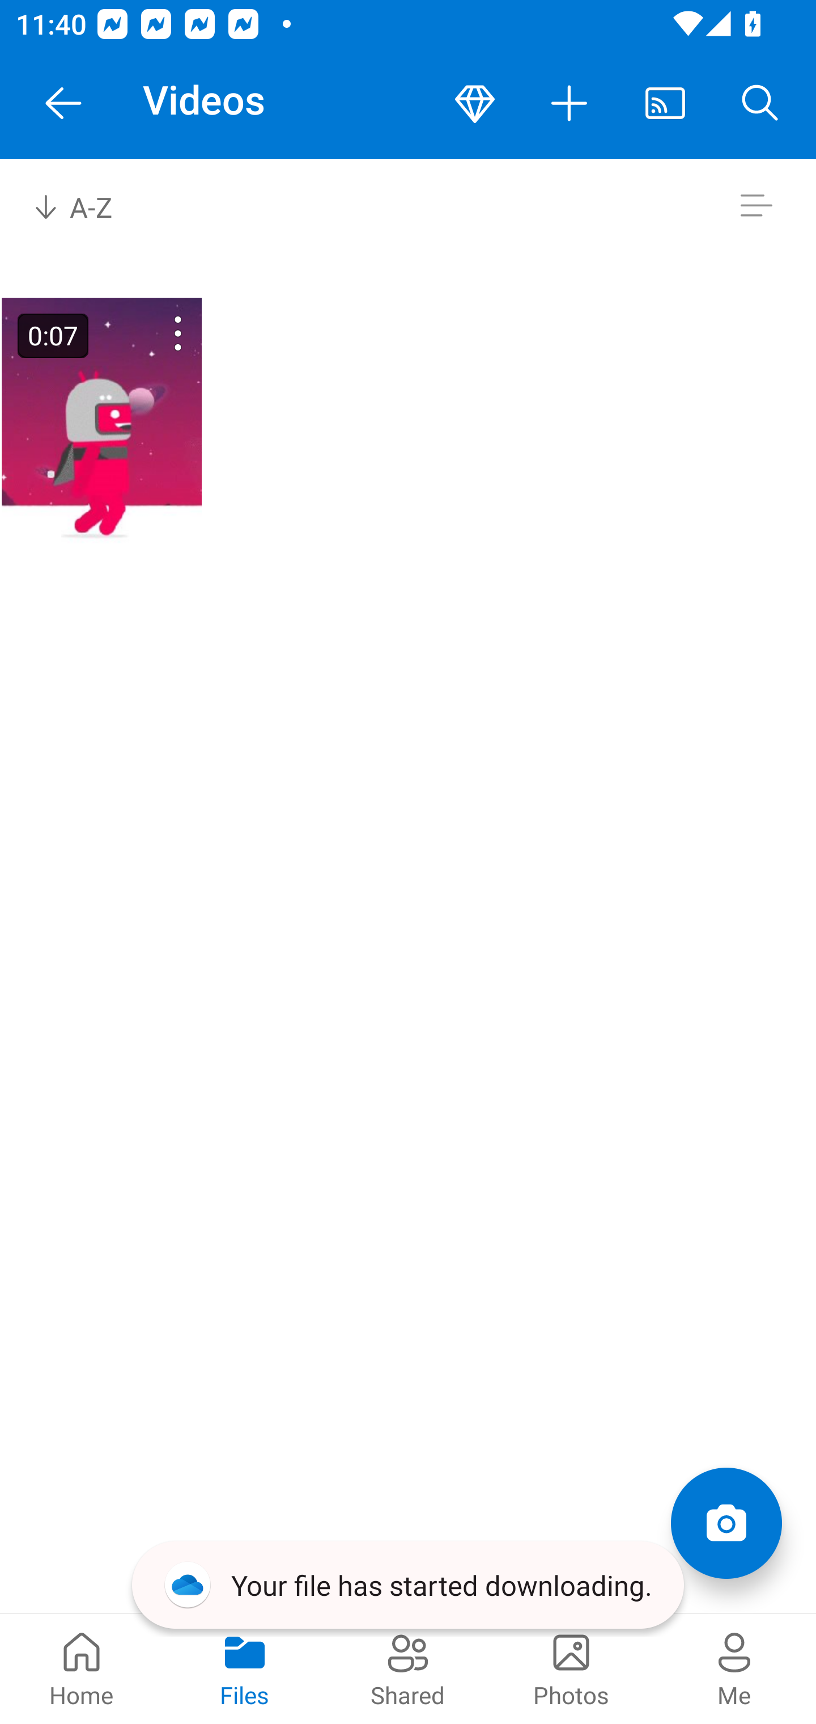  I want to click on Home pivot Home, so click(82, 1668).